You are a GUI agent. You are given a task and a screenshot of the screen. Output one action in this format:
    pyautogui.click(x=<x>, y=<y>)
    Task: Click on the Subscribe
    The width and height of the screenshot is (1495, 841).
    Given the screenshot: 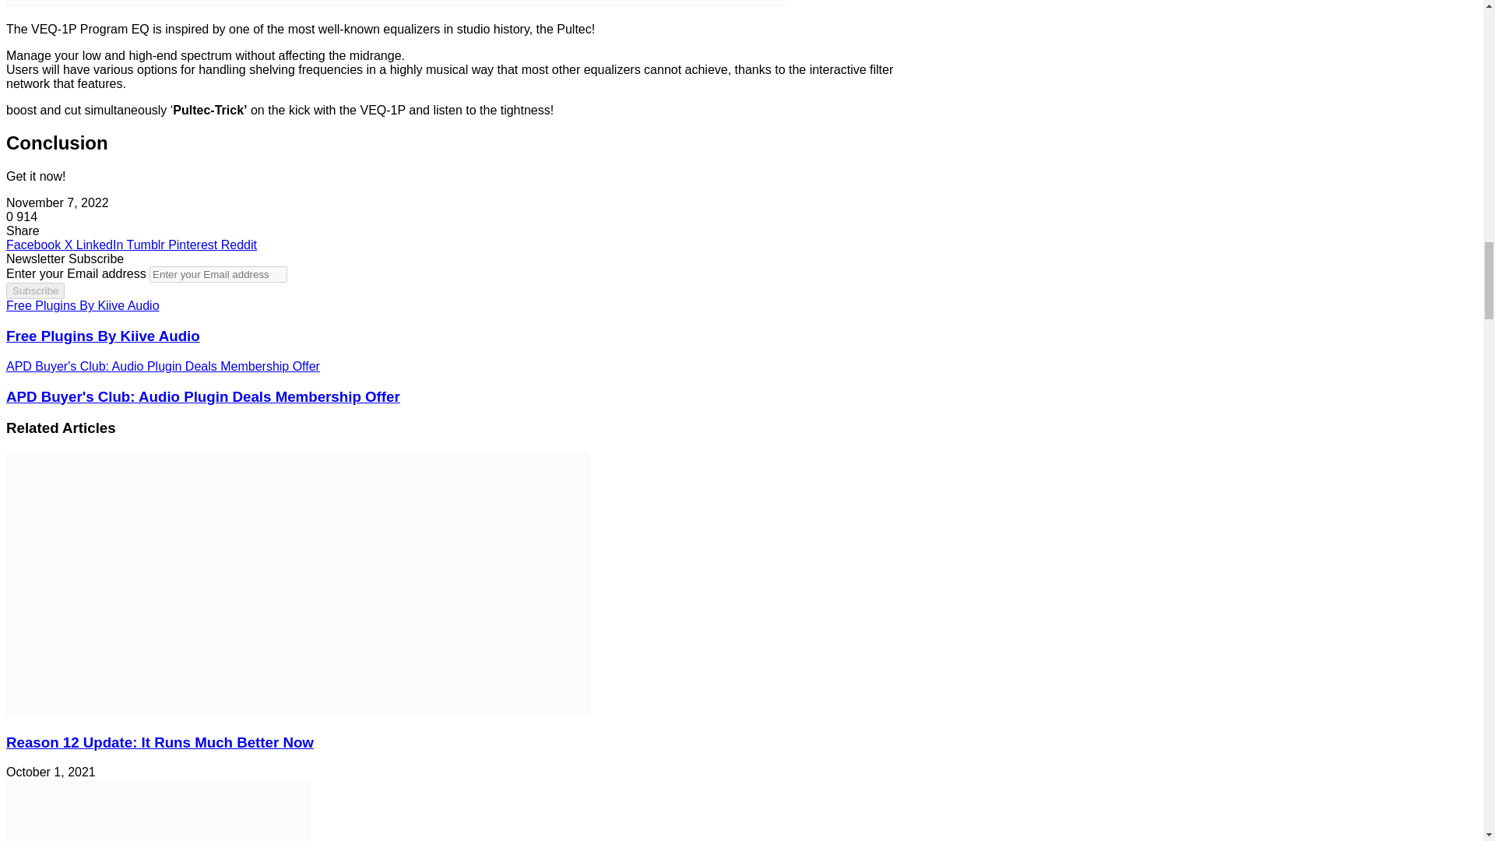 What is the action you would take?
    pyautogui.click(x=34, y=290)
    